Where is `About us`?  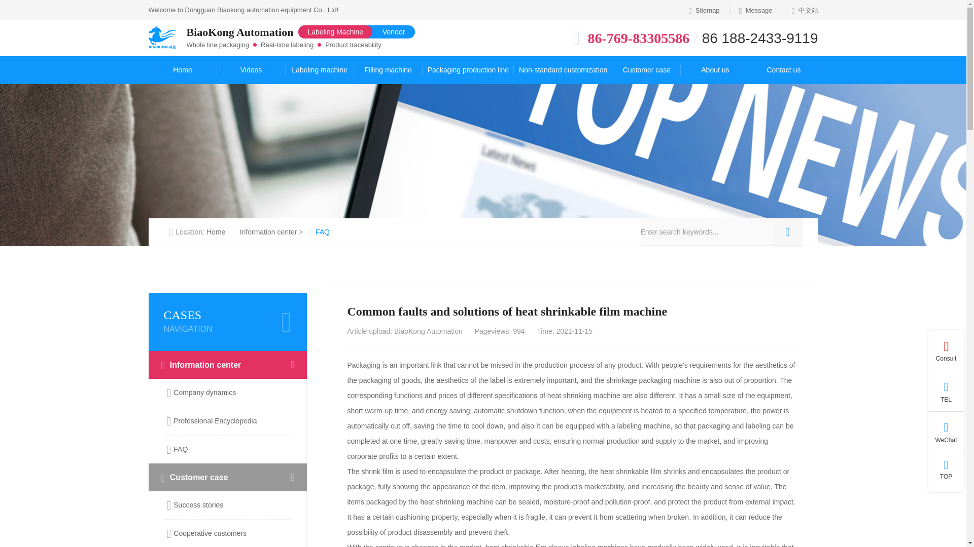 About us is located at coordinates (715, 70).